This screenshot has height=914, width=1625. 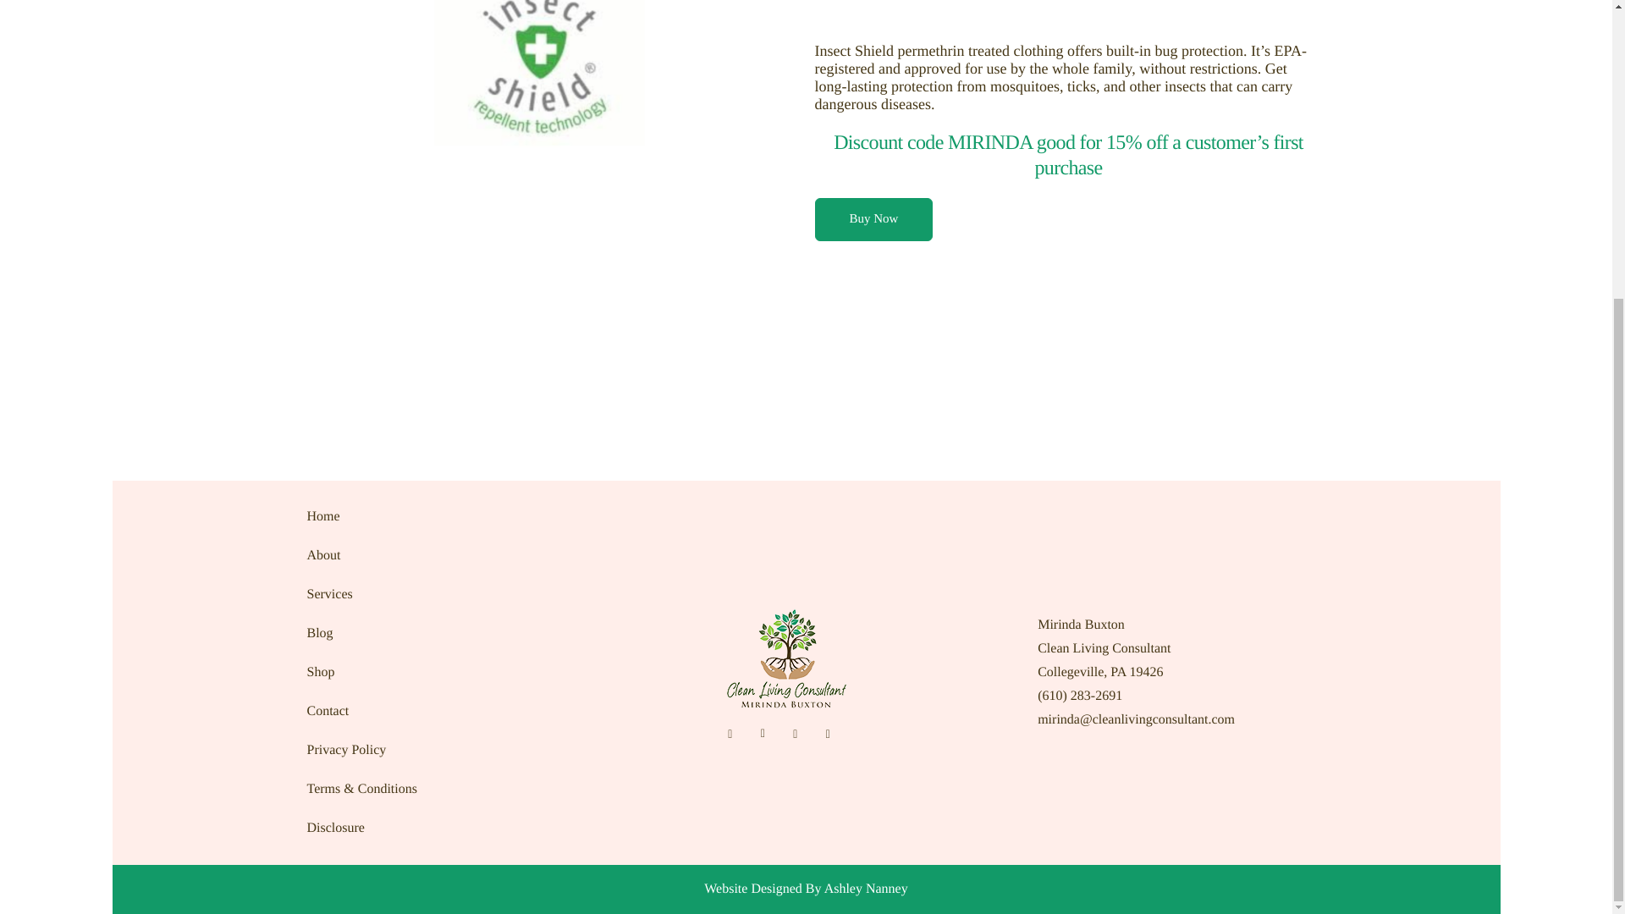 What do you see at coordinates (873, 220) in the screenshot?
I see `Buy Now` at bounding box center [873, 220].